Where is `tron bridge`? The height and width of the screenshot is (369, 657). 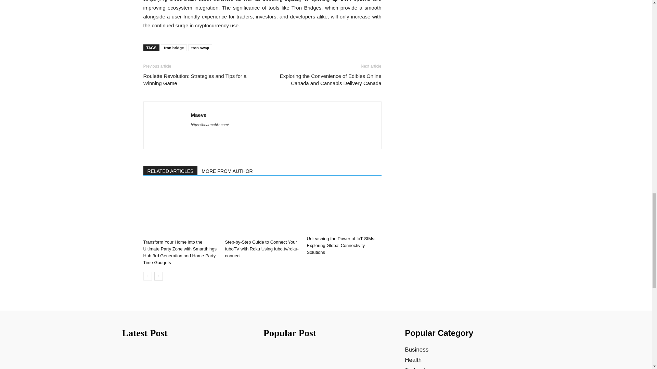
tron bridge is located at coordinates (174, 48).